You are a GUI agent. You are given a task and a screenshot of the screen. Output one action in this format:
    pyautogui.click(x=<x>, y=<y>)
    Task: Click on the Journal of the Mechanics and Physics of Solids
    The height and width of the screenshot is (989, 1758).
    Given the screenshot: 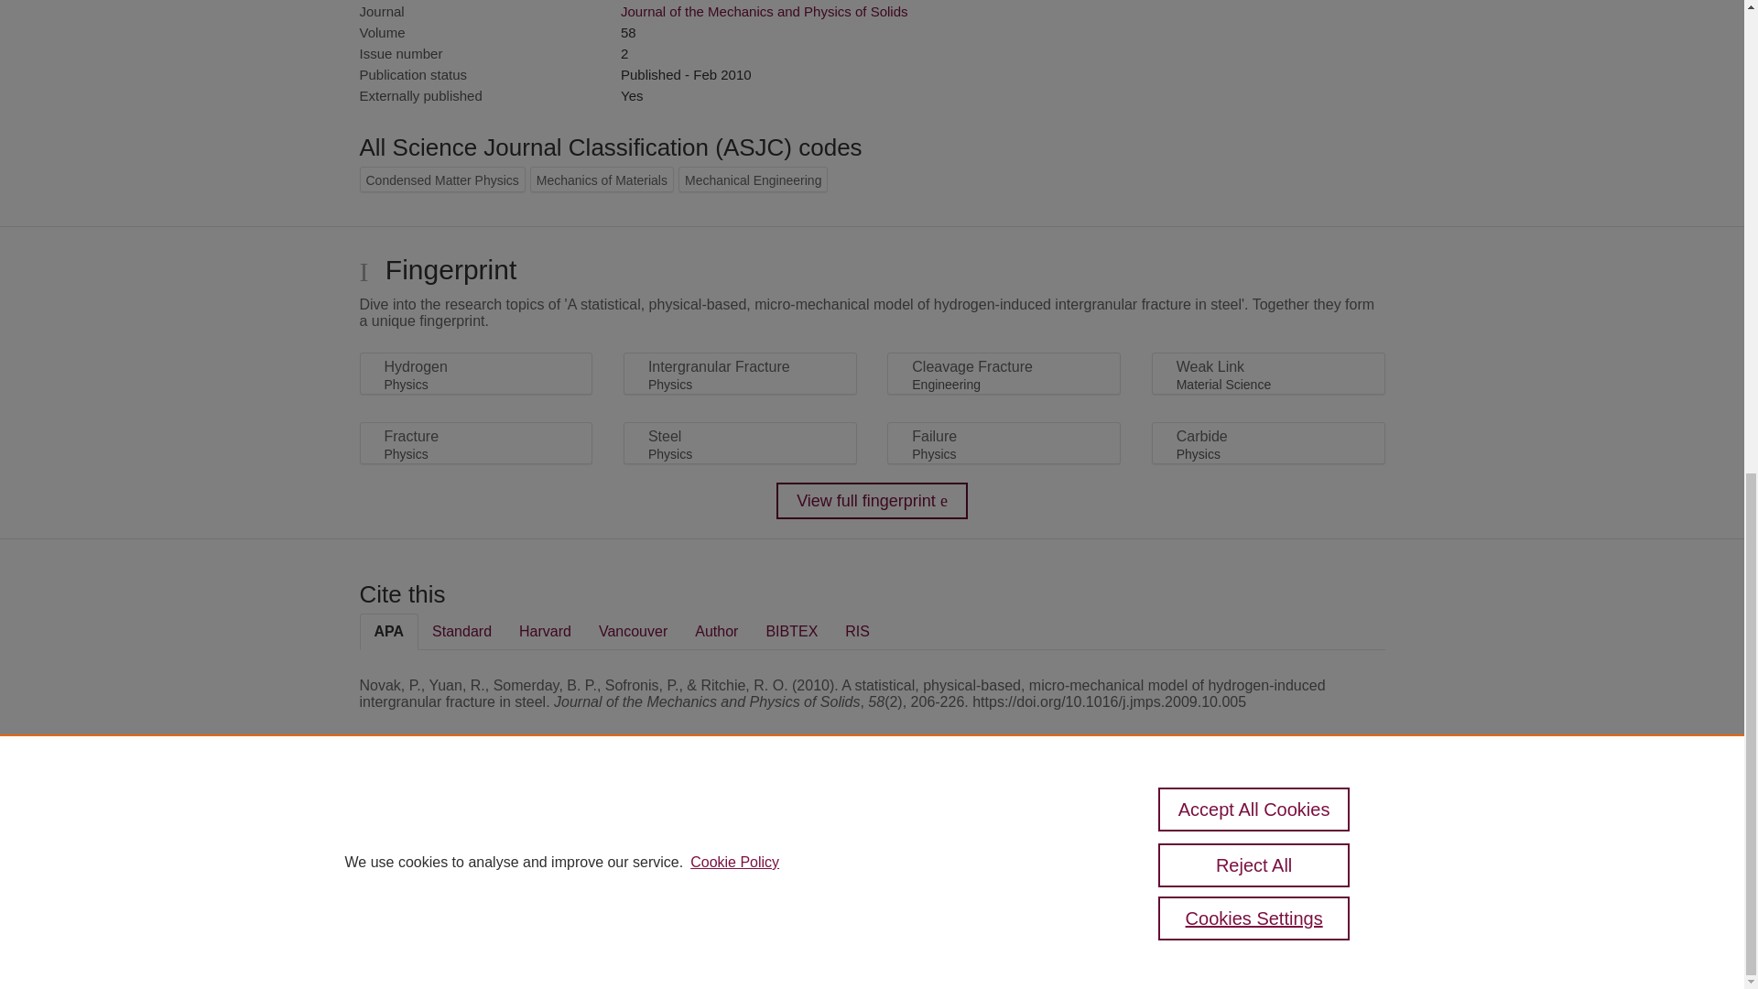 What is the action you would take?
    pyautogui.click(x=764, y=11)
    